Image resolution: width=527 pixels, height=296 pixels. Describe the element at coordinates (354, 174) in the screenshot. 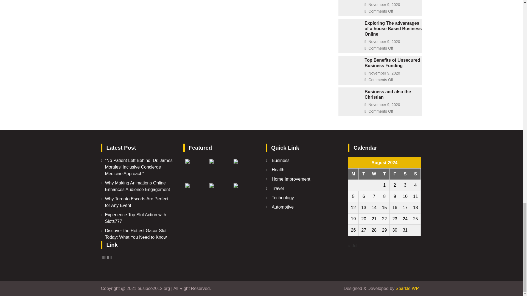

I see `Monday` at that location.